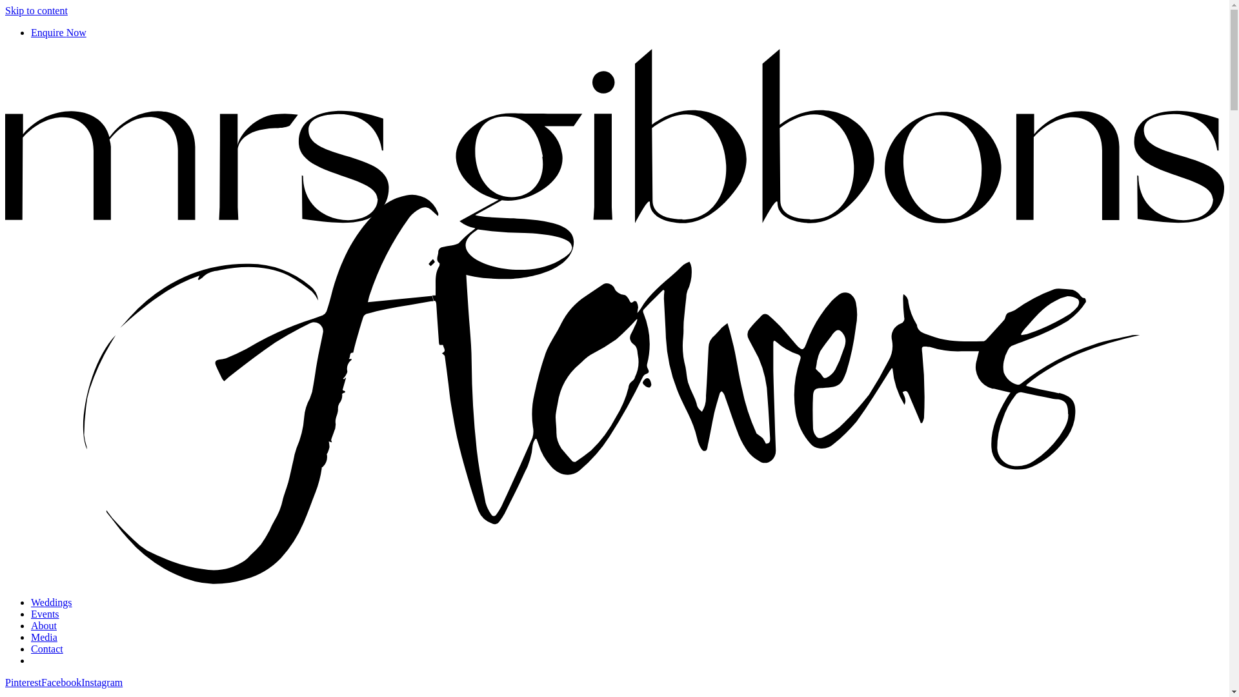 Image resolution: width=1239 pixels, height=697 pixels. Describe the element at coordinates (36, 10) in the screenshot. I see `Skip to content` at that location.